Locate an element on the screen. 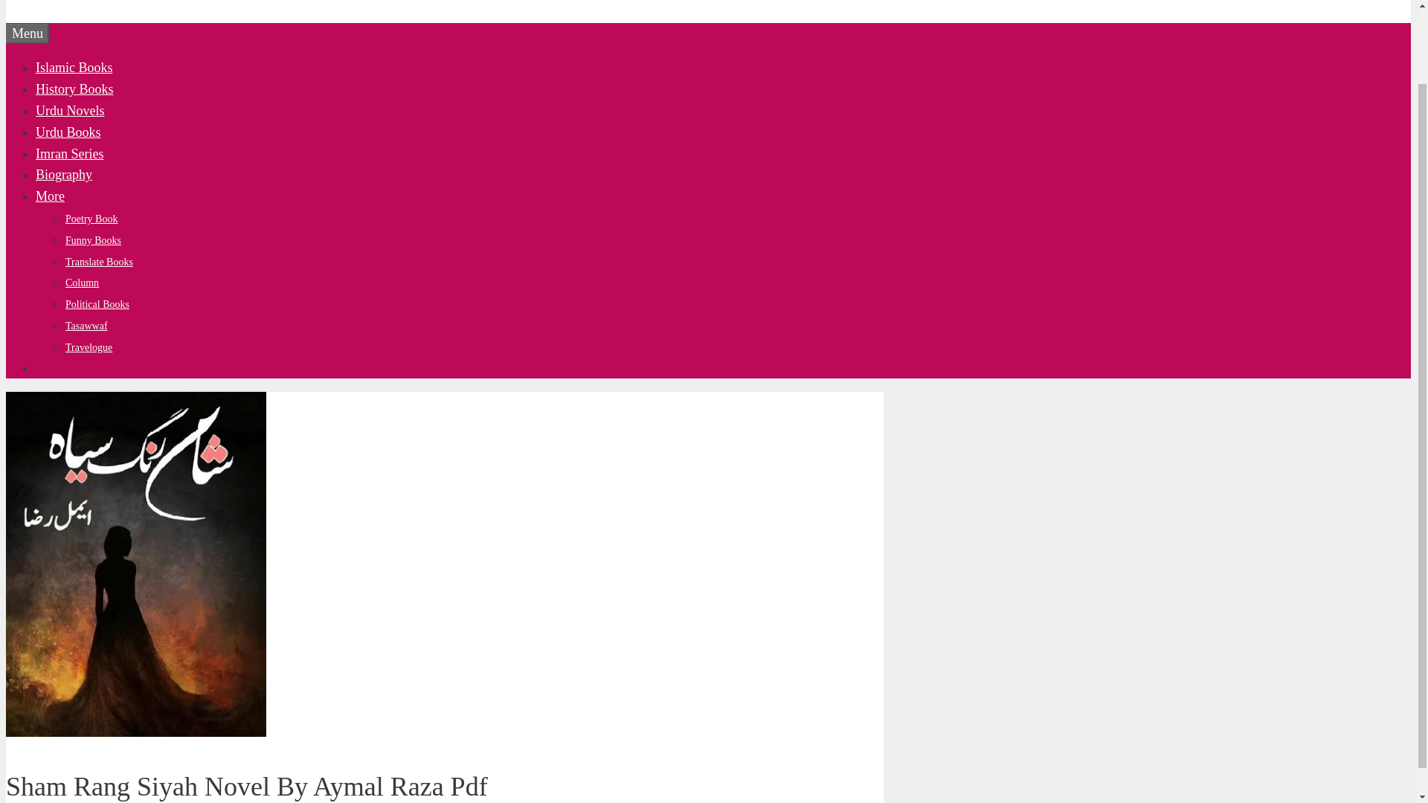 This screenshot has height=803, width=1428. Funny Books is located at coordinates (94, 240).